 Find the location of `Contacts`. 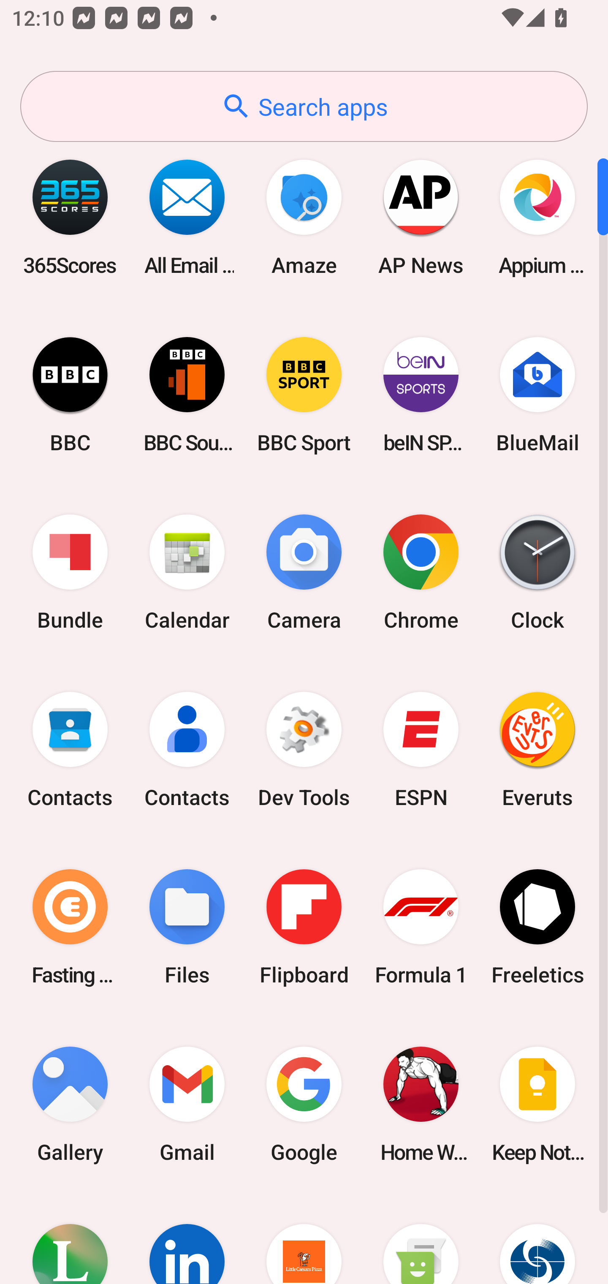

Contacts is located at coordinates (70, 750).